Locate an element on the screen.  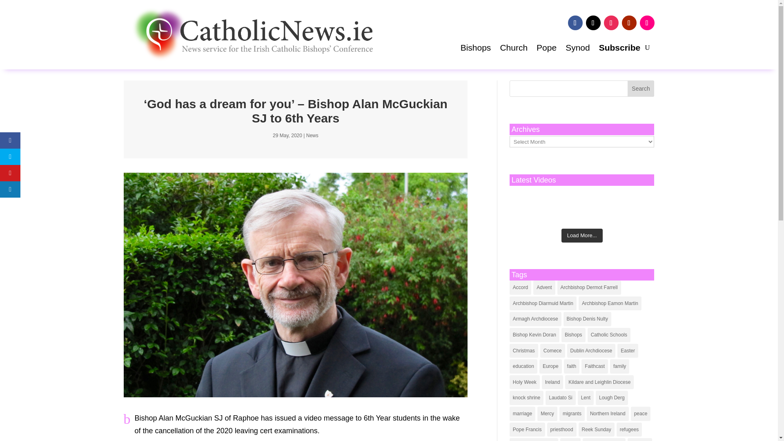
Bishop Kevin Doran is located at coordinates (535, 335).